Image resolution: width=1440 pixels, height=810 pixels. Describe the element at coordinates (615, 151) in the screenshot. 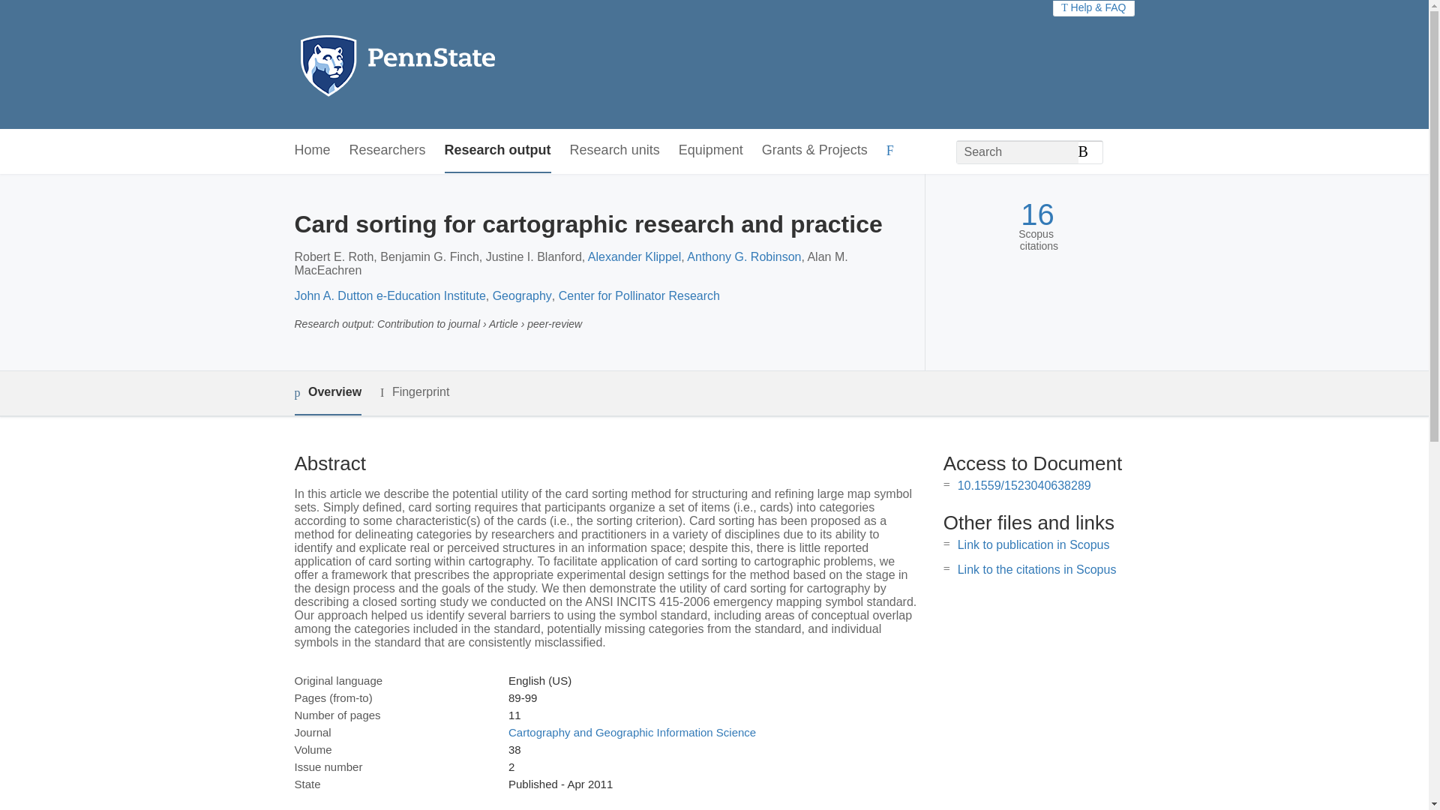

I see `Research units` at that location.